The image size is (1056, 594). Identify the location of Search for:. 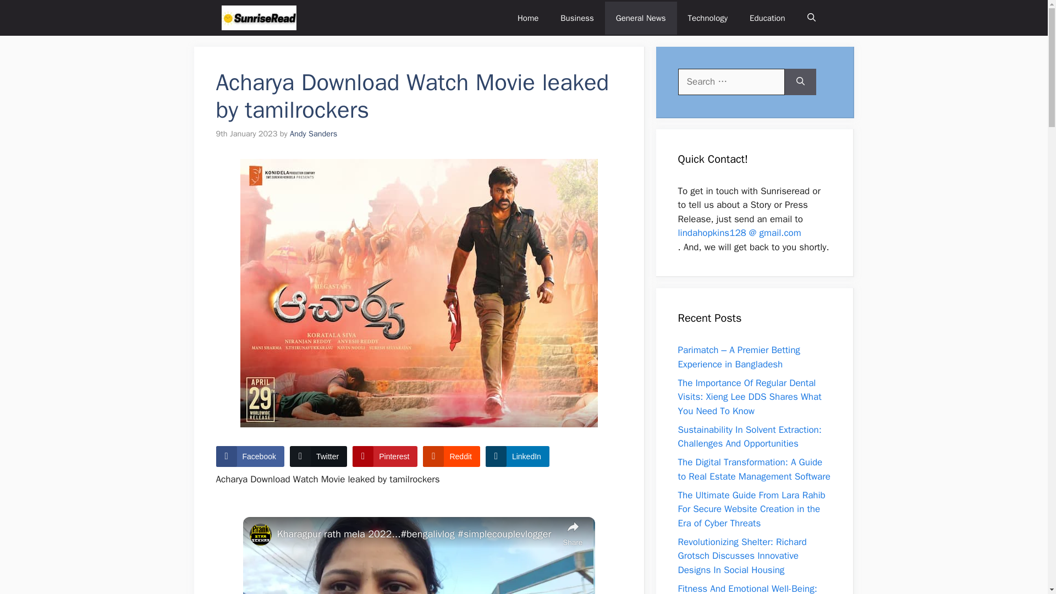
(731, 81).